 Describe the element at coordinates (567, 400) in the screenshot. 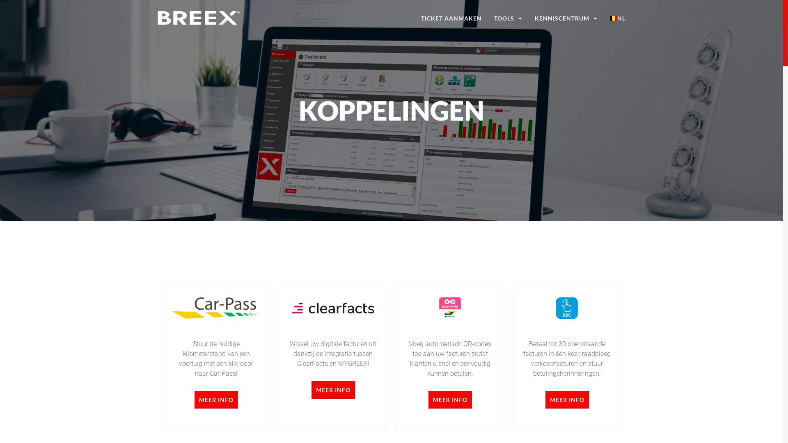

I see `MEER INFO` at that location.